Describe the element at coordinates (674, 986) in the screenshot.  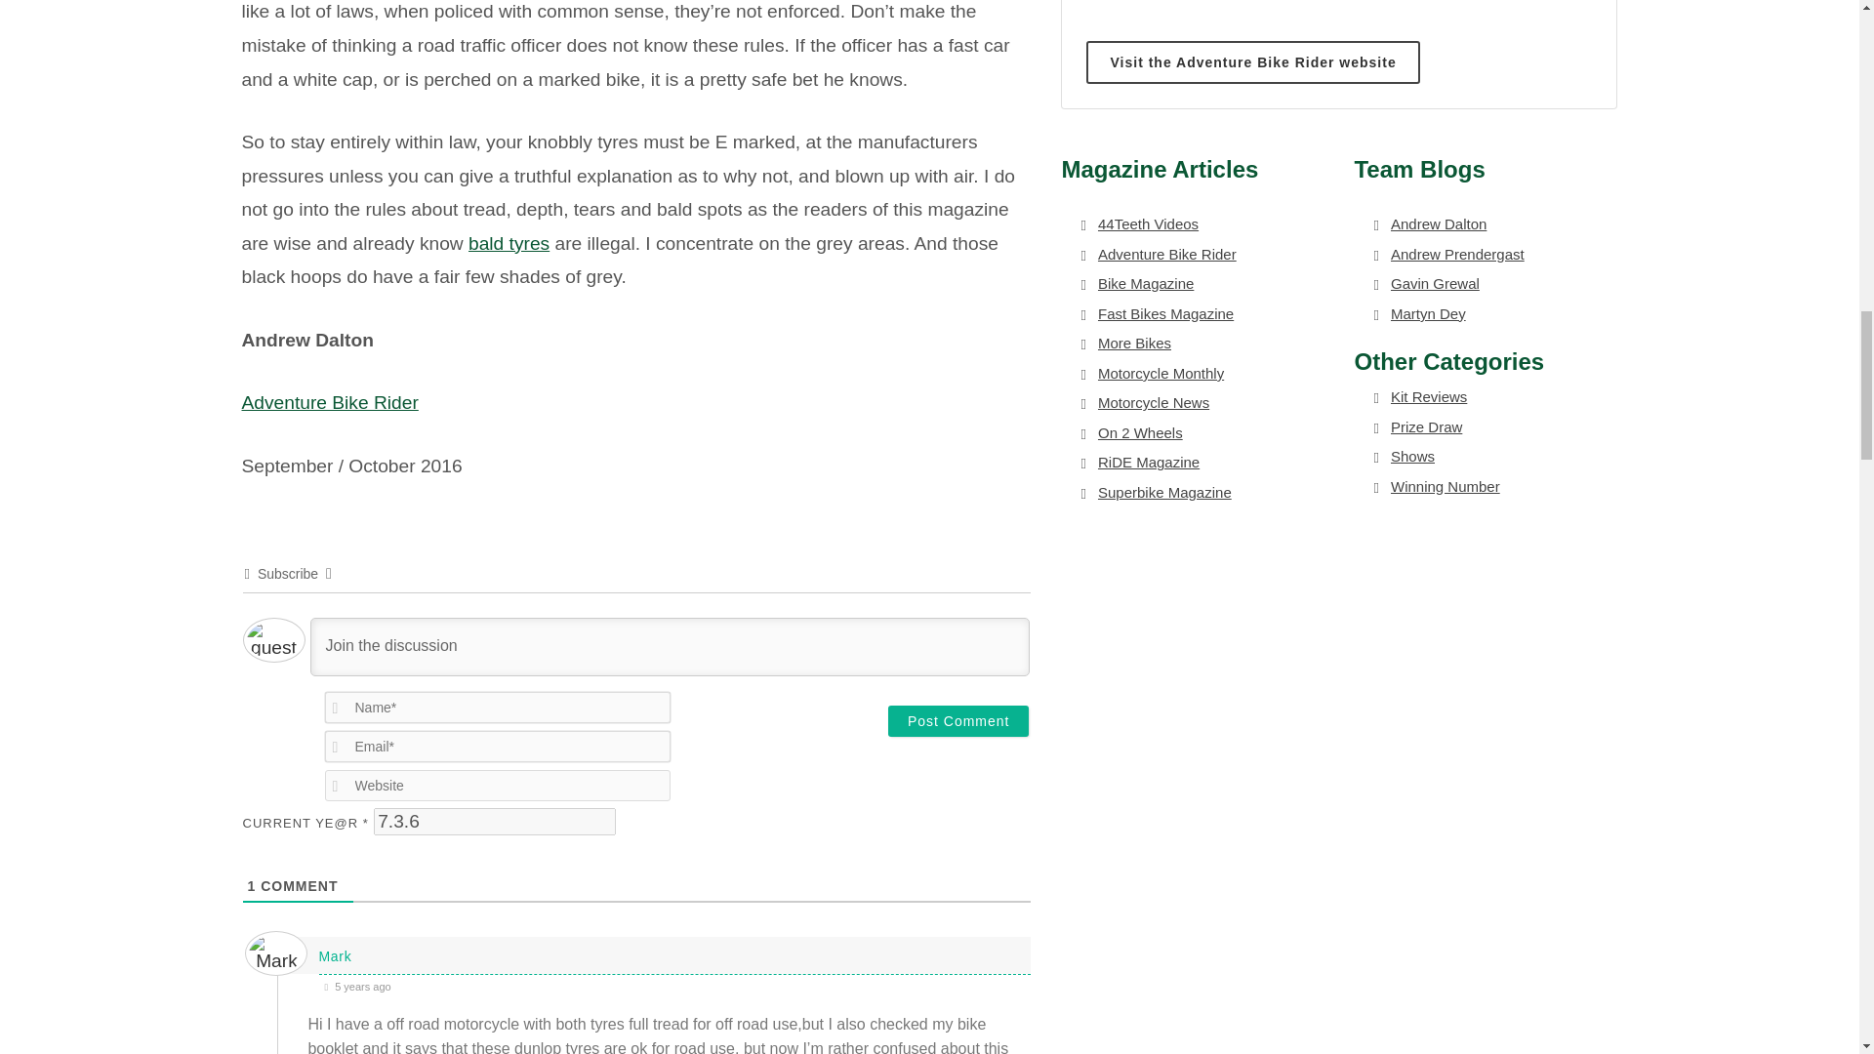
I see `June 20, 2019 1:08 pm` at that location.